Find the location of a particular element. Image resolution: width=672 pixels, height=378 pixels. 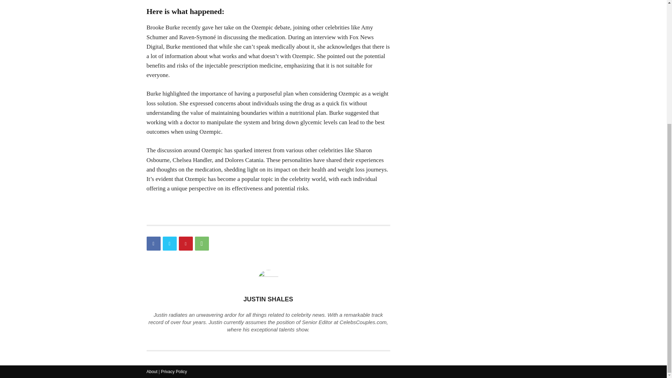

About CelebsCouples is located at coordinates (152, 372).